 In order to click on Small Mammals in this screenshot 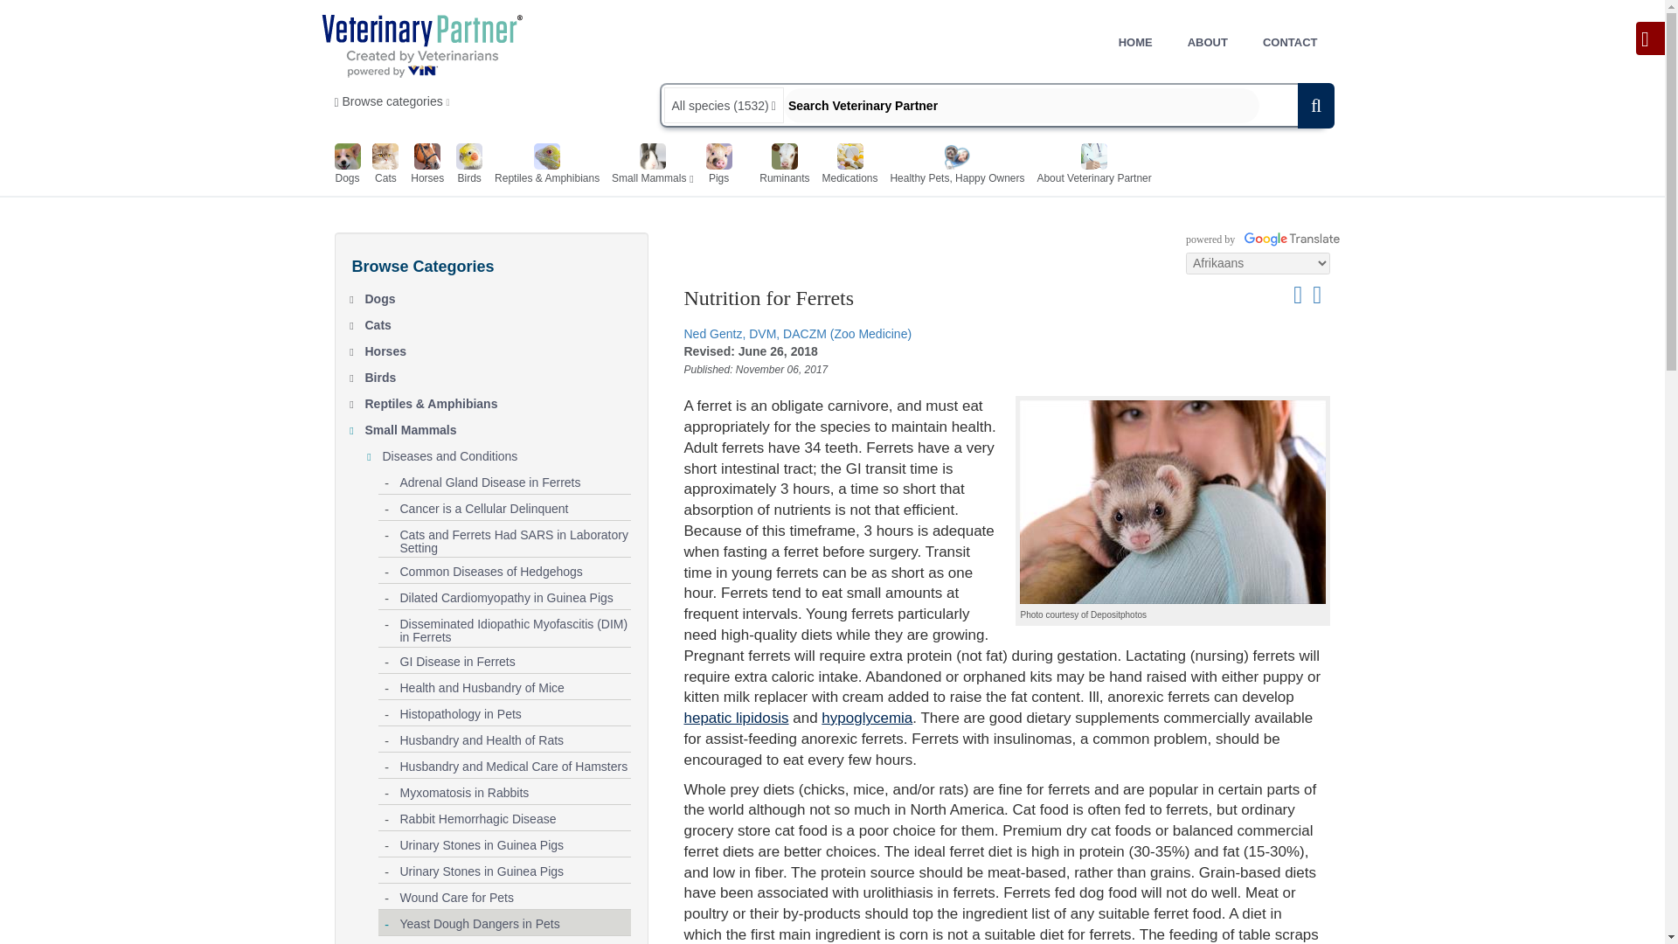, I will do `click(498, 427)`.